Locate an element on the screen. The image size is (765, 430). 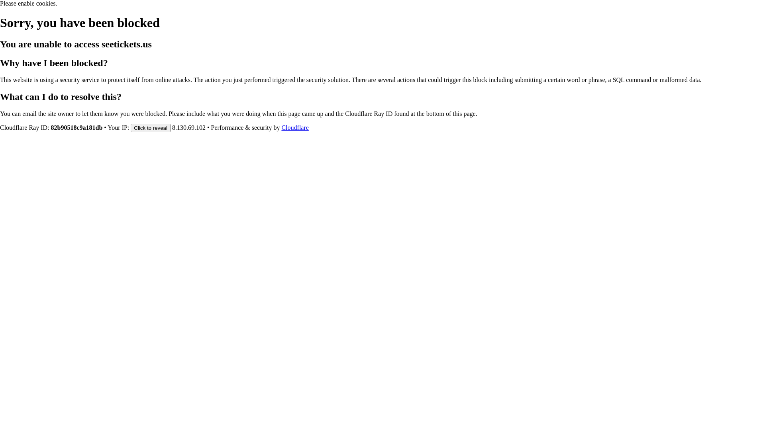
Click to reveal is located at coordinates (151, 127).